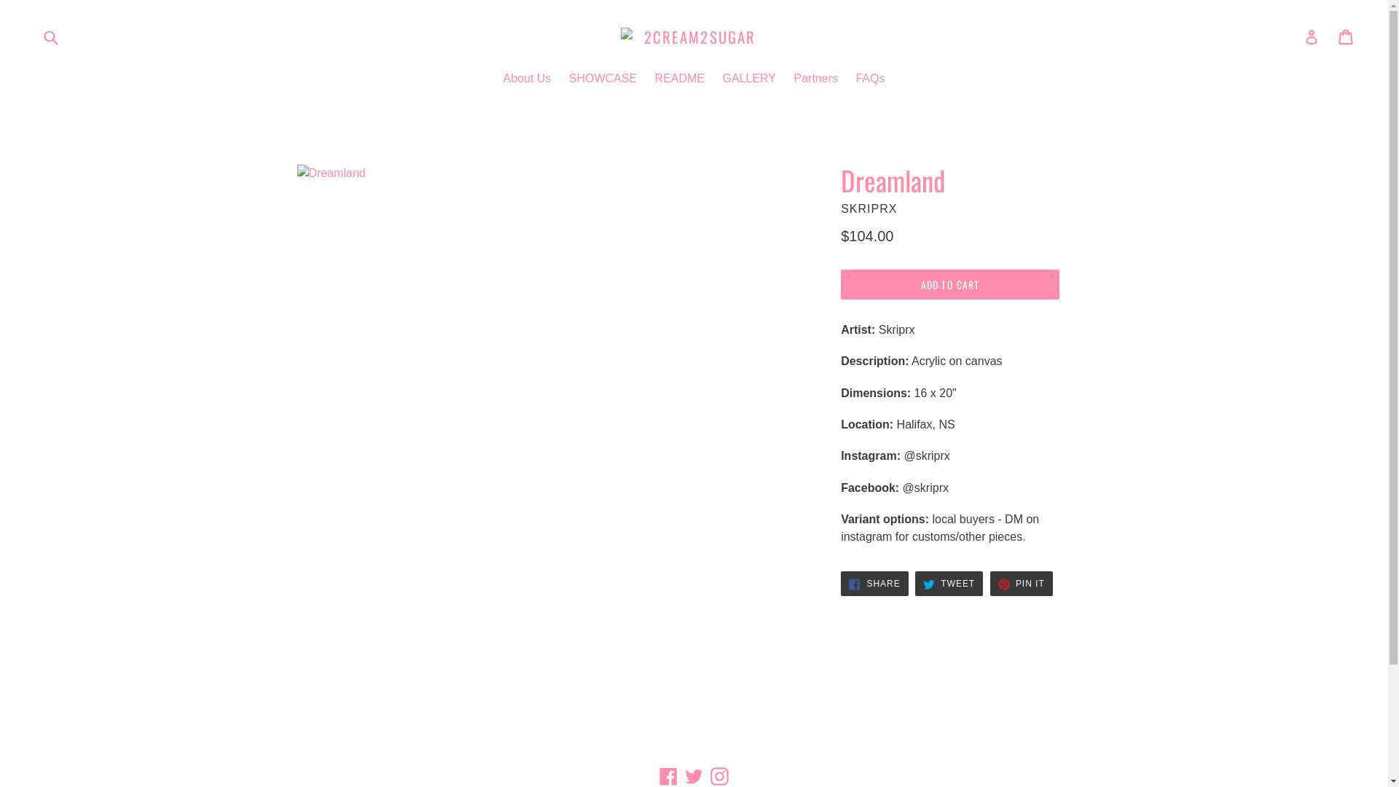 This screenshot has width=1399, height=787. I want to click on Instagram, so click(719, 777).